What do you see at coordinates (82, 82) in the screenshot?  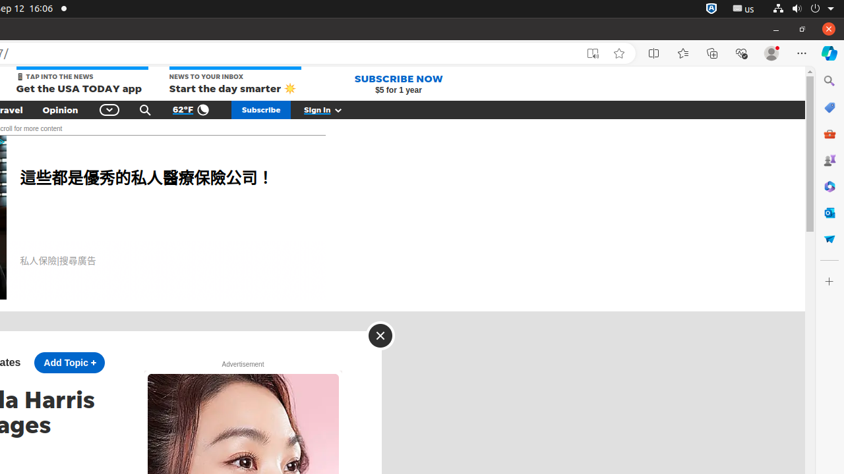 I see `📱 TAP INTO THE NEWS Get the USA TODAY app` at bounding box center [82, 82].